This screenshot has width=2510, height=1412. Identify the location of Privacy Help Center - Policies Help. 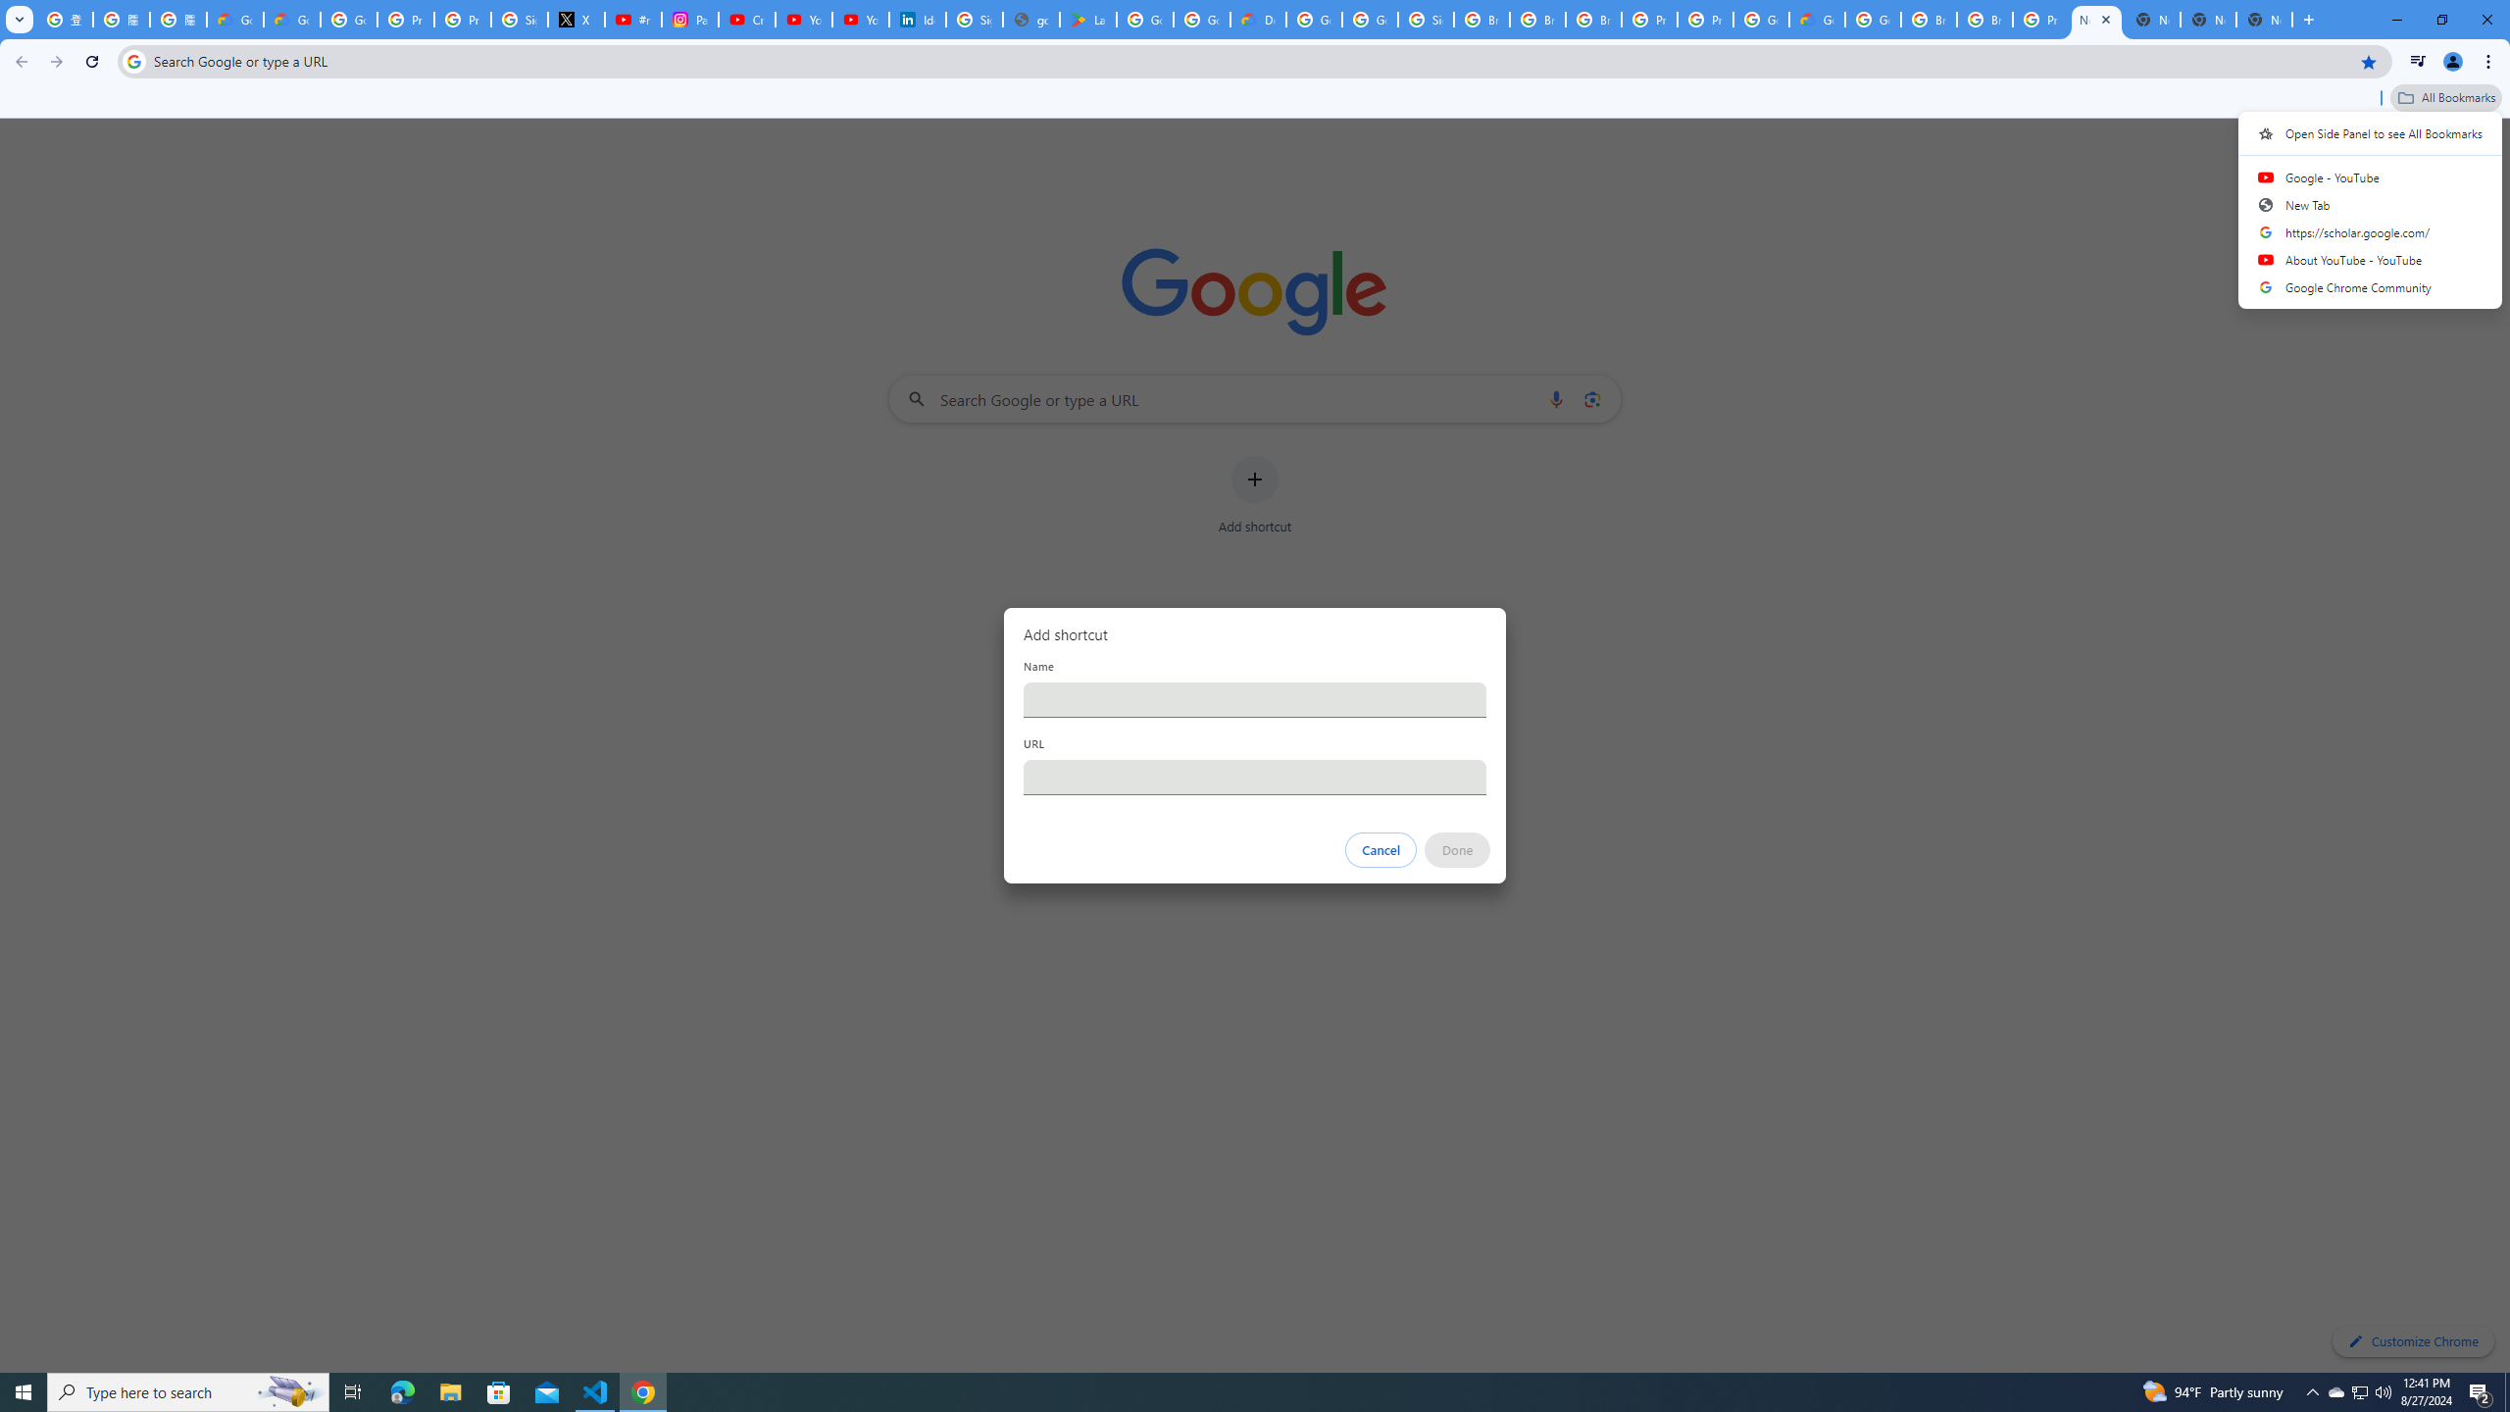
(463, 20).